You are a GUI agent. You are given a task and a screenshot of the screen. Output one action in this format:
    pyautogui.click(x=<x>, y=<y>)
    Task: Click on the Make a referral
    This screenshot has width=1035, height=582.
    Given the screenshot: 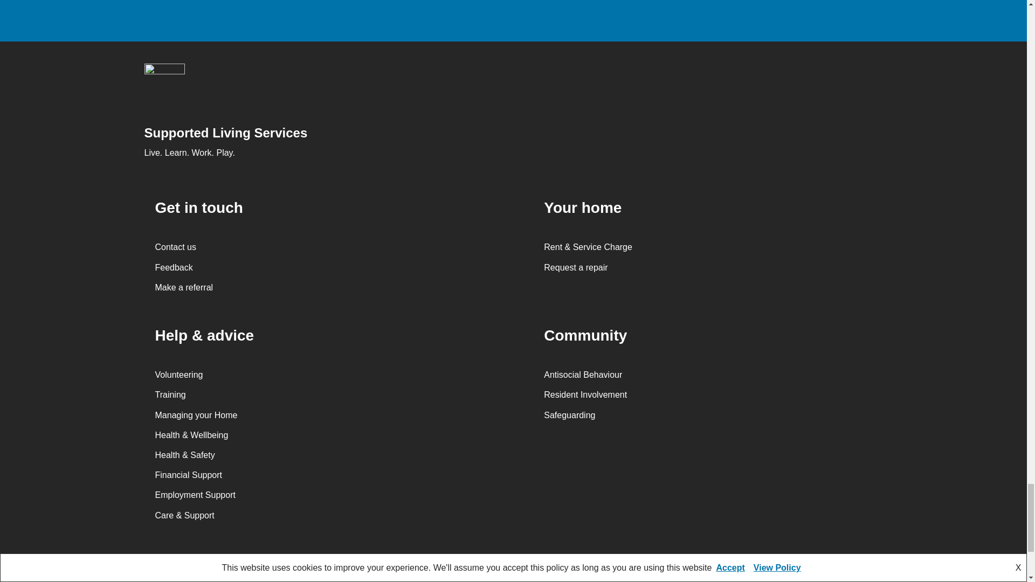 What is the action you would take?
    pyautogui.click(x=184, y=287)
    